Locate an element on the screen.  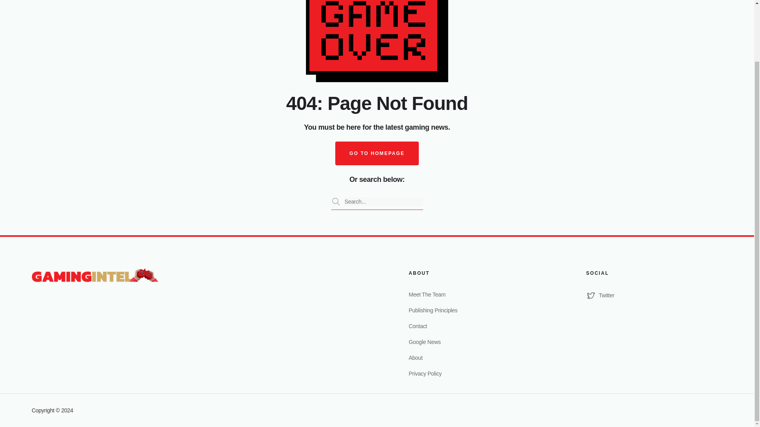
Publishing Principles is located at coordinates (477, 310).